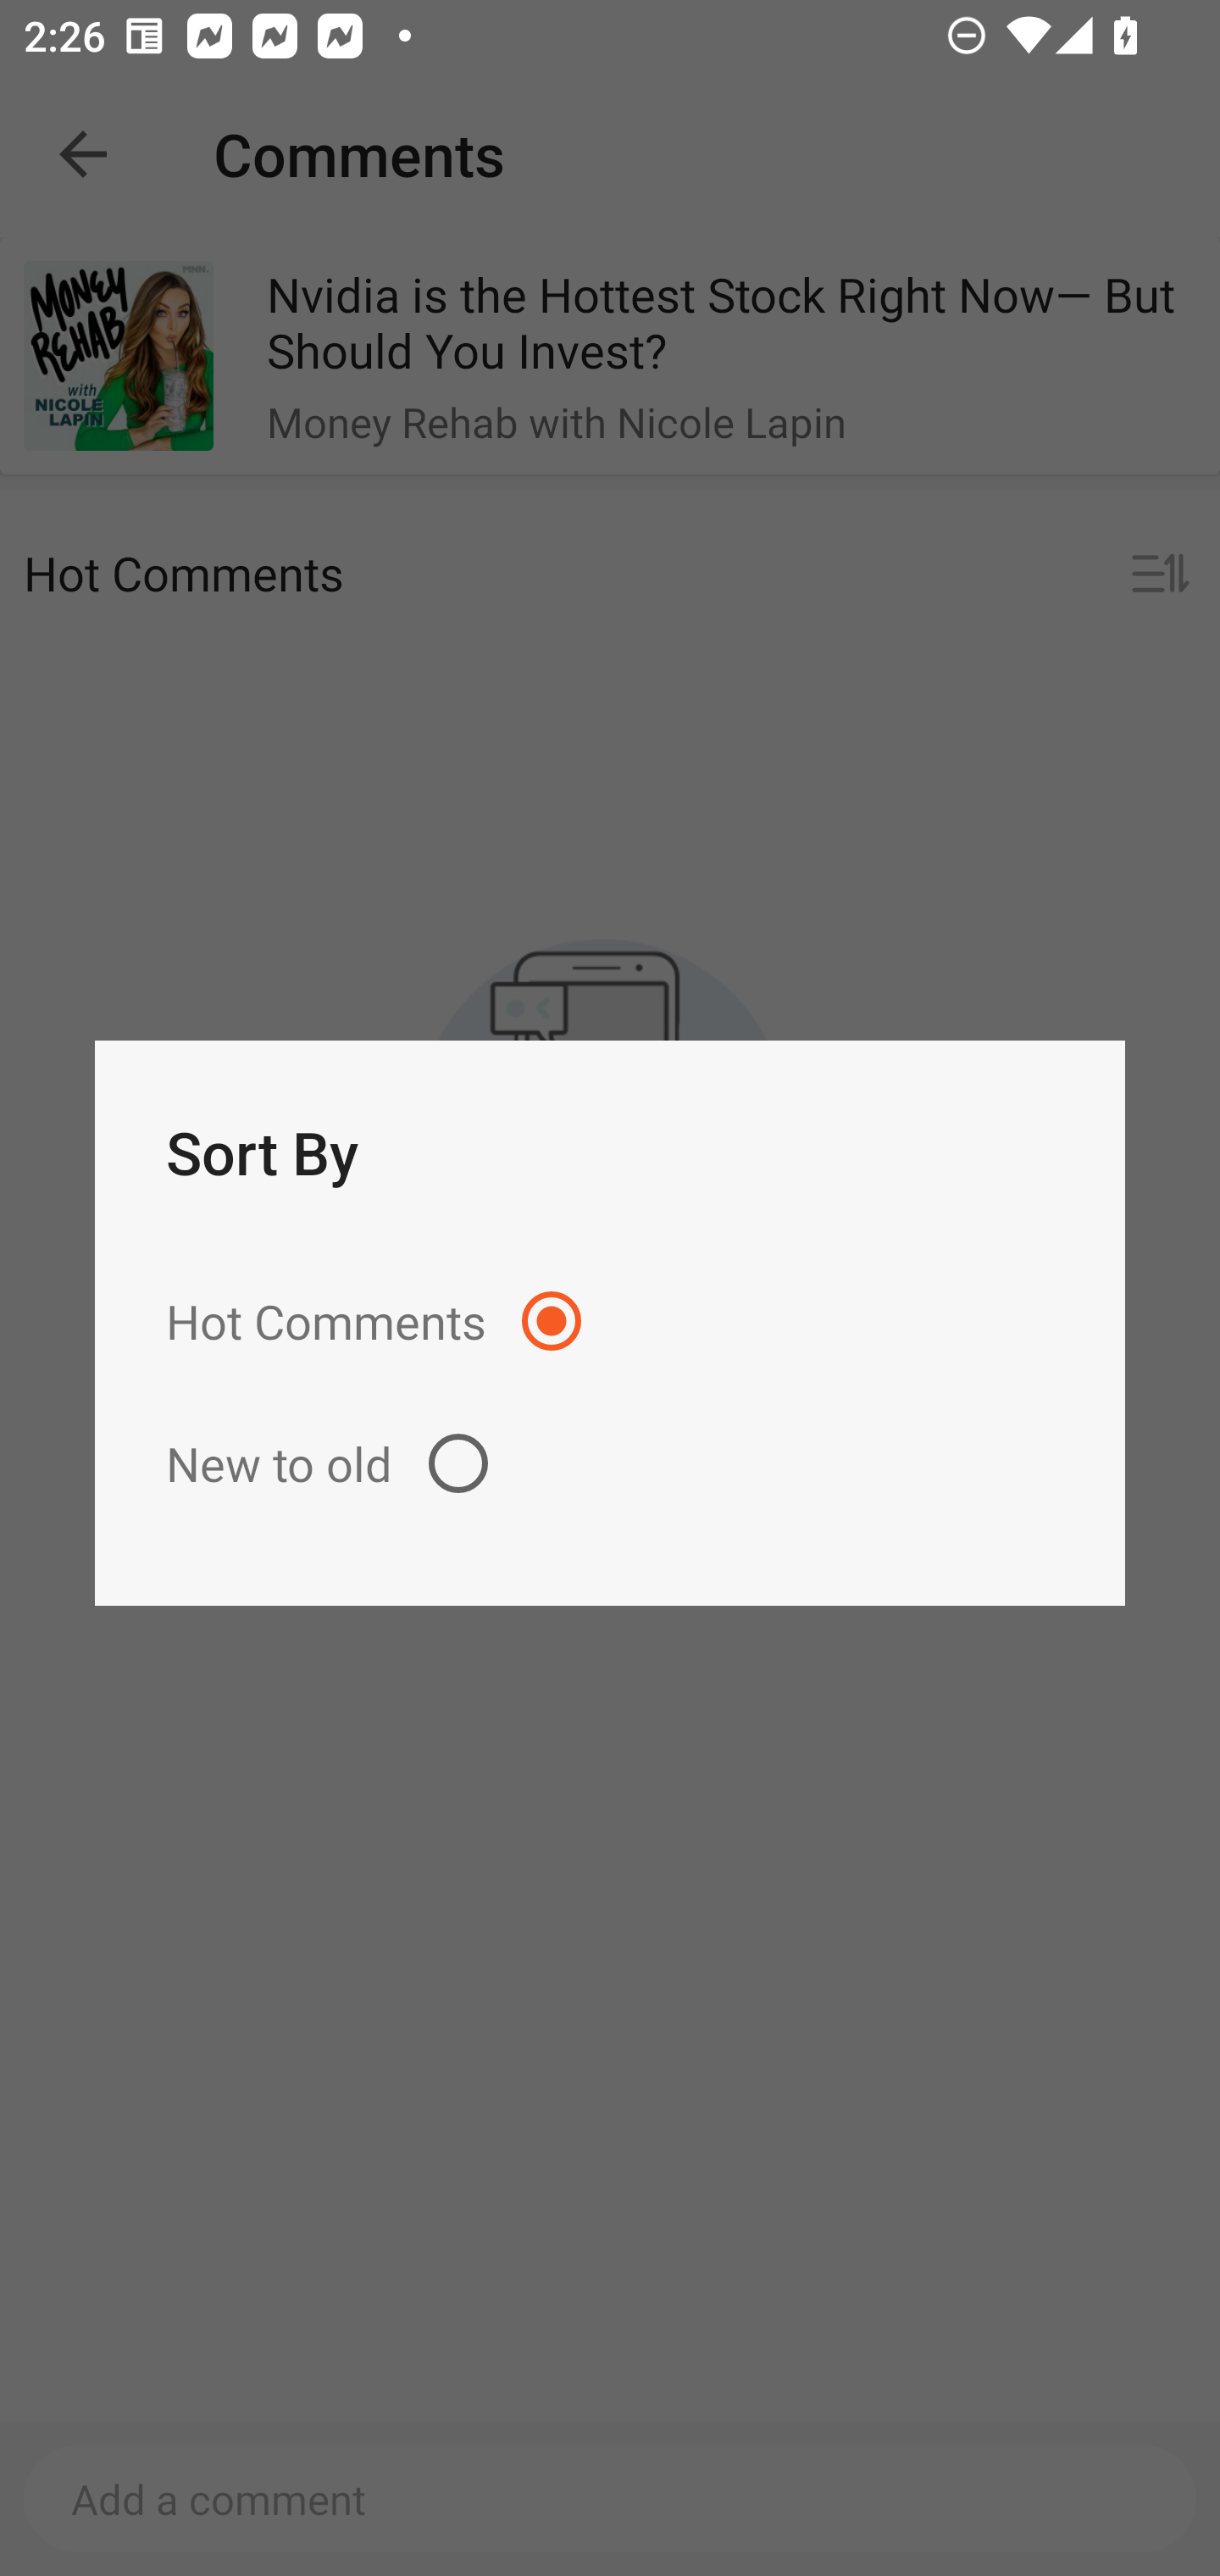 The height and width of the screenshot is (2576, 1220). Describe the element at coordinates (610, 1463) in the screenshot. I see `New to old` at that location.